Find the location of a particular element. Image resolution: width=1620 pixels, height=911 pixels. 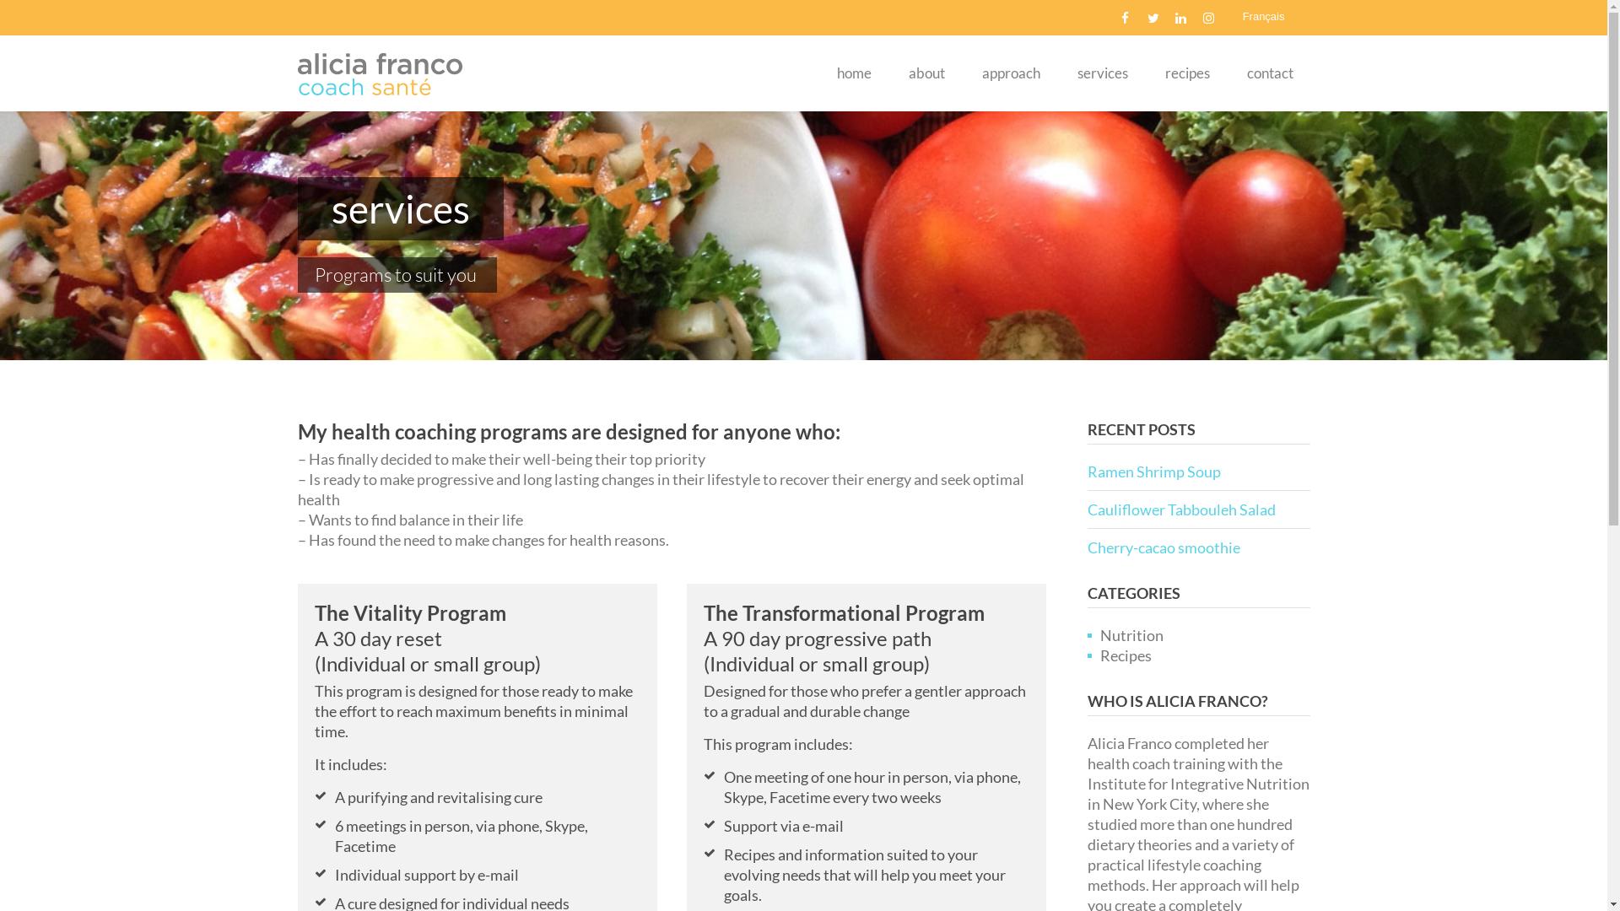

twitter is located at coordinates (1153, 19).